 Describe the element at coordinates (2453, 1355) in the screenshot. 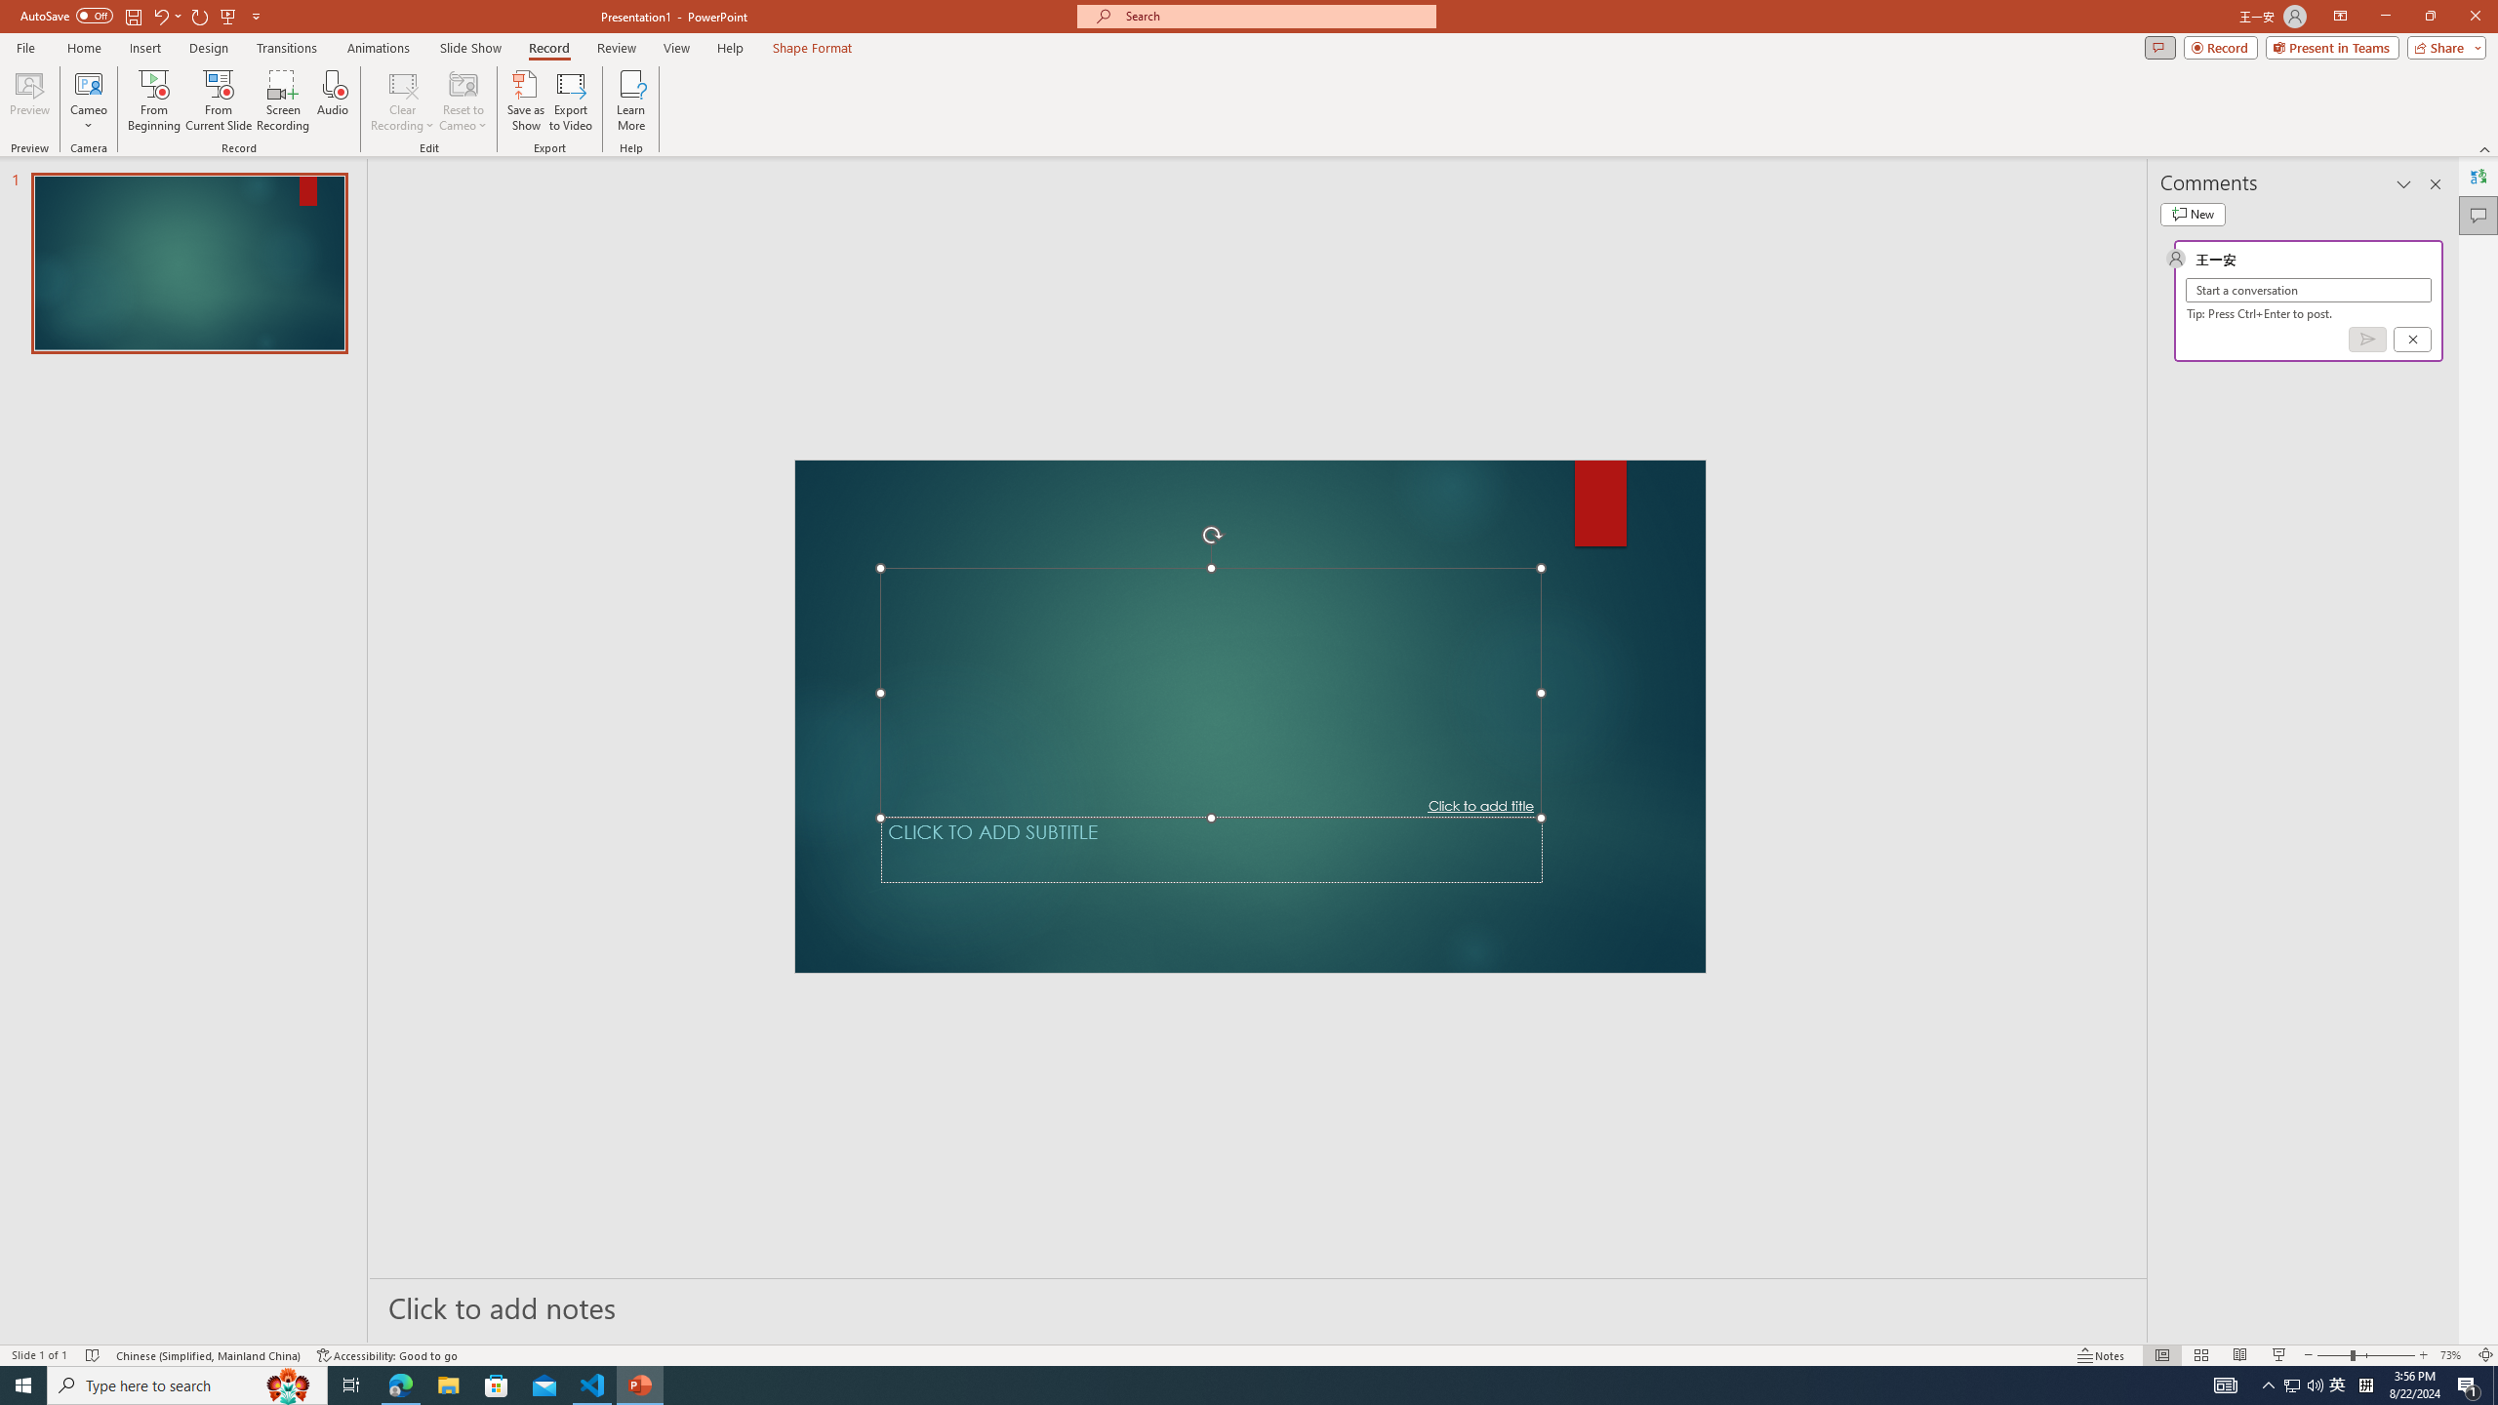

I see `Zoom 73%` at that location.